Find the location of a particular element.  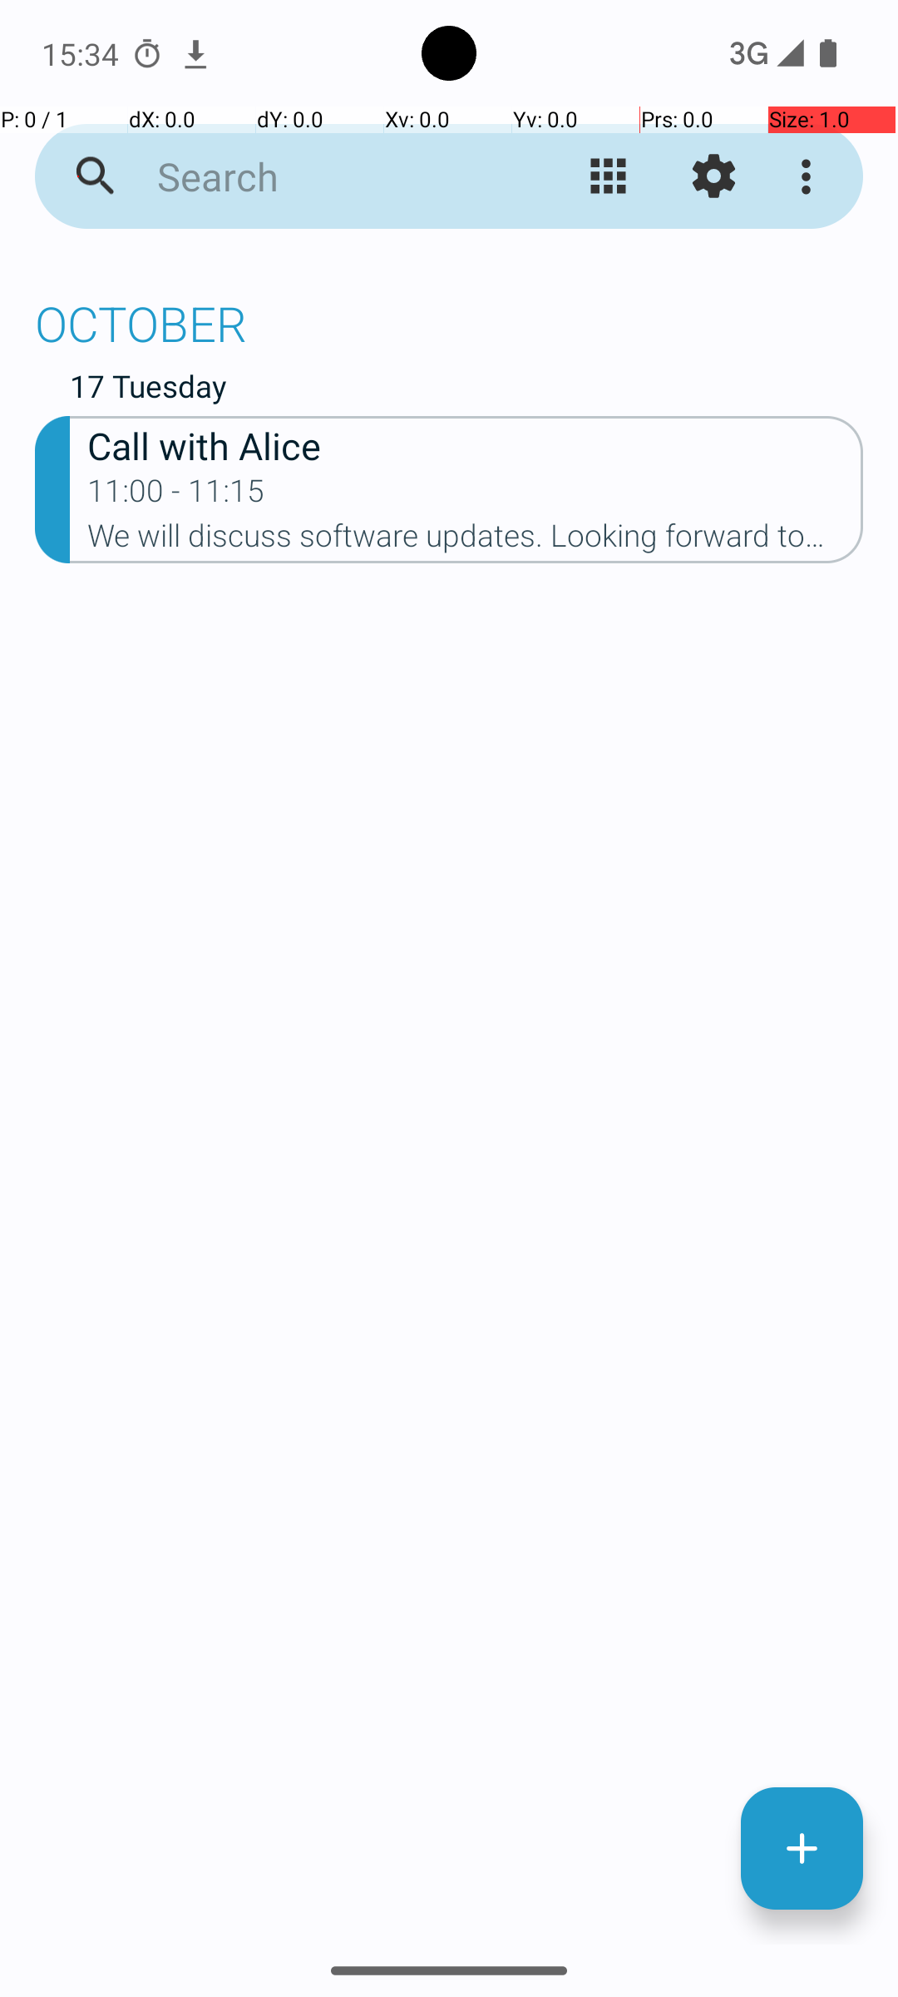

11:00 - 11:15 is located at coordinates (176, 496).